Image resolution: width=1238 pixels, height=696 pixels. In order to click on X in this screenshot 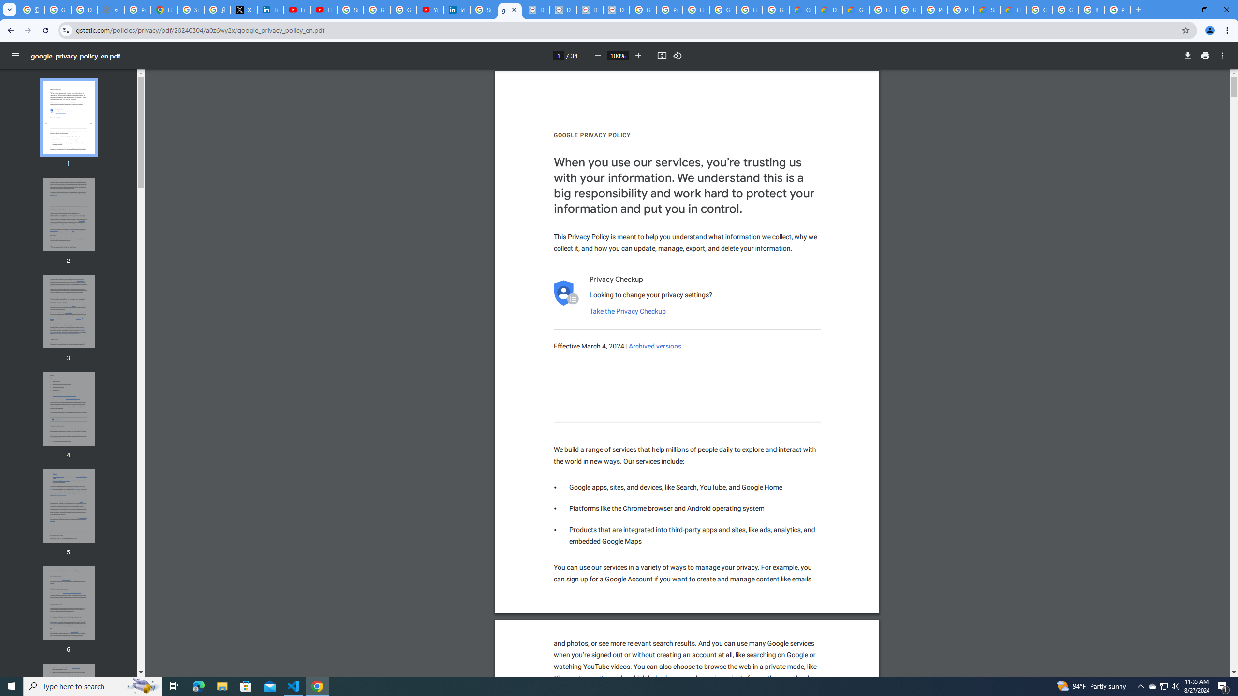, I will do `click(244, 10)`.